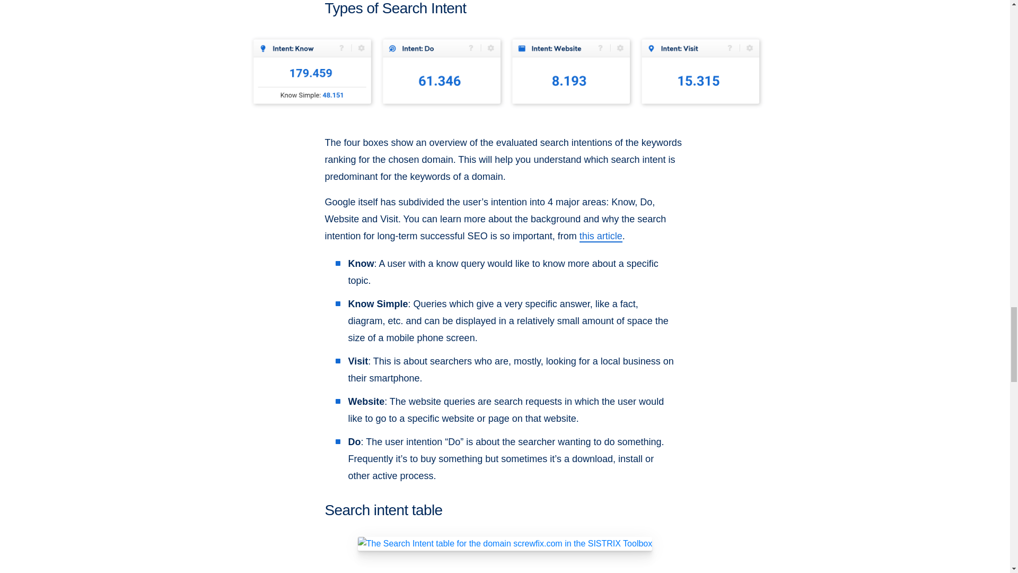 Image resolution: width=1018 pixels, height=573 pixels. What do you see at coordinates (600, 237) in the screenshot?
I see `this article` at bounding box center [600, 237].